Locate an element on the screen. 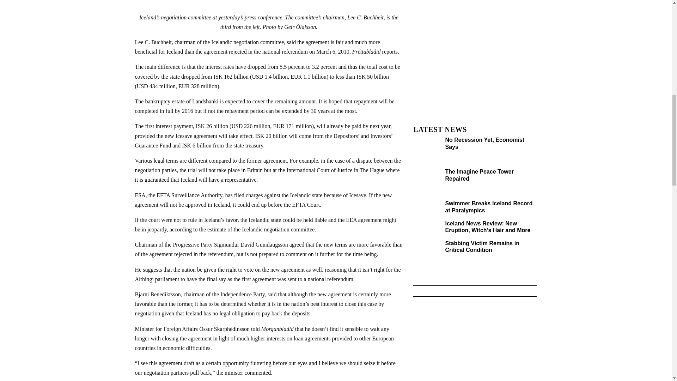 This screenshot has height=381, width=677. Swimmer Breaks Iceland Record at Paralympics is located at coordinates (488, 207).